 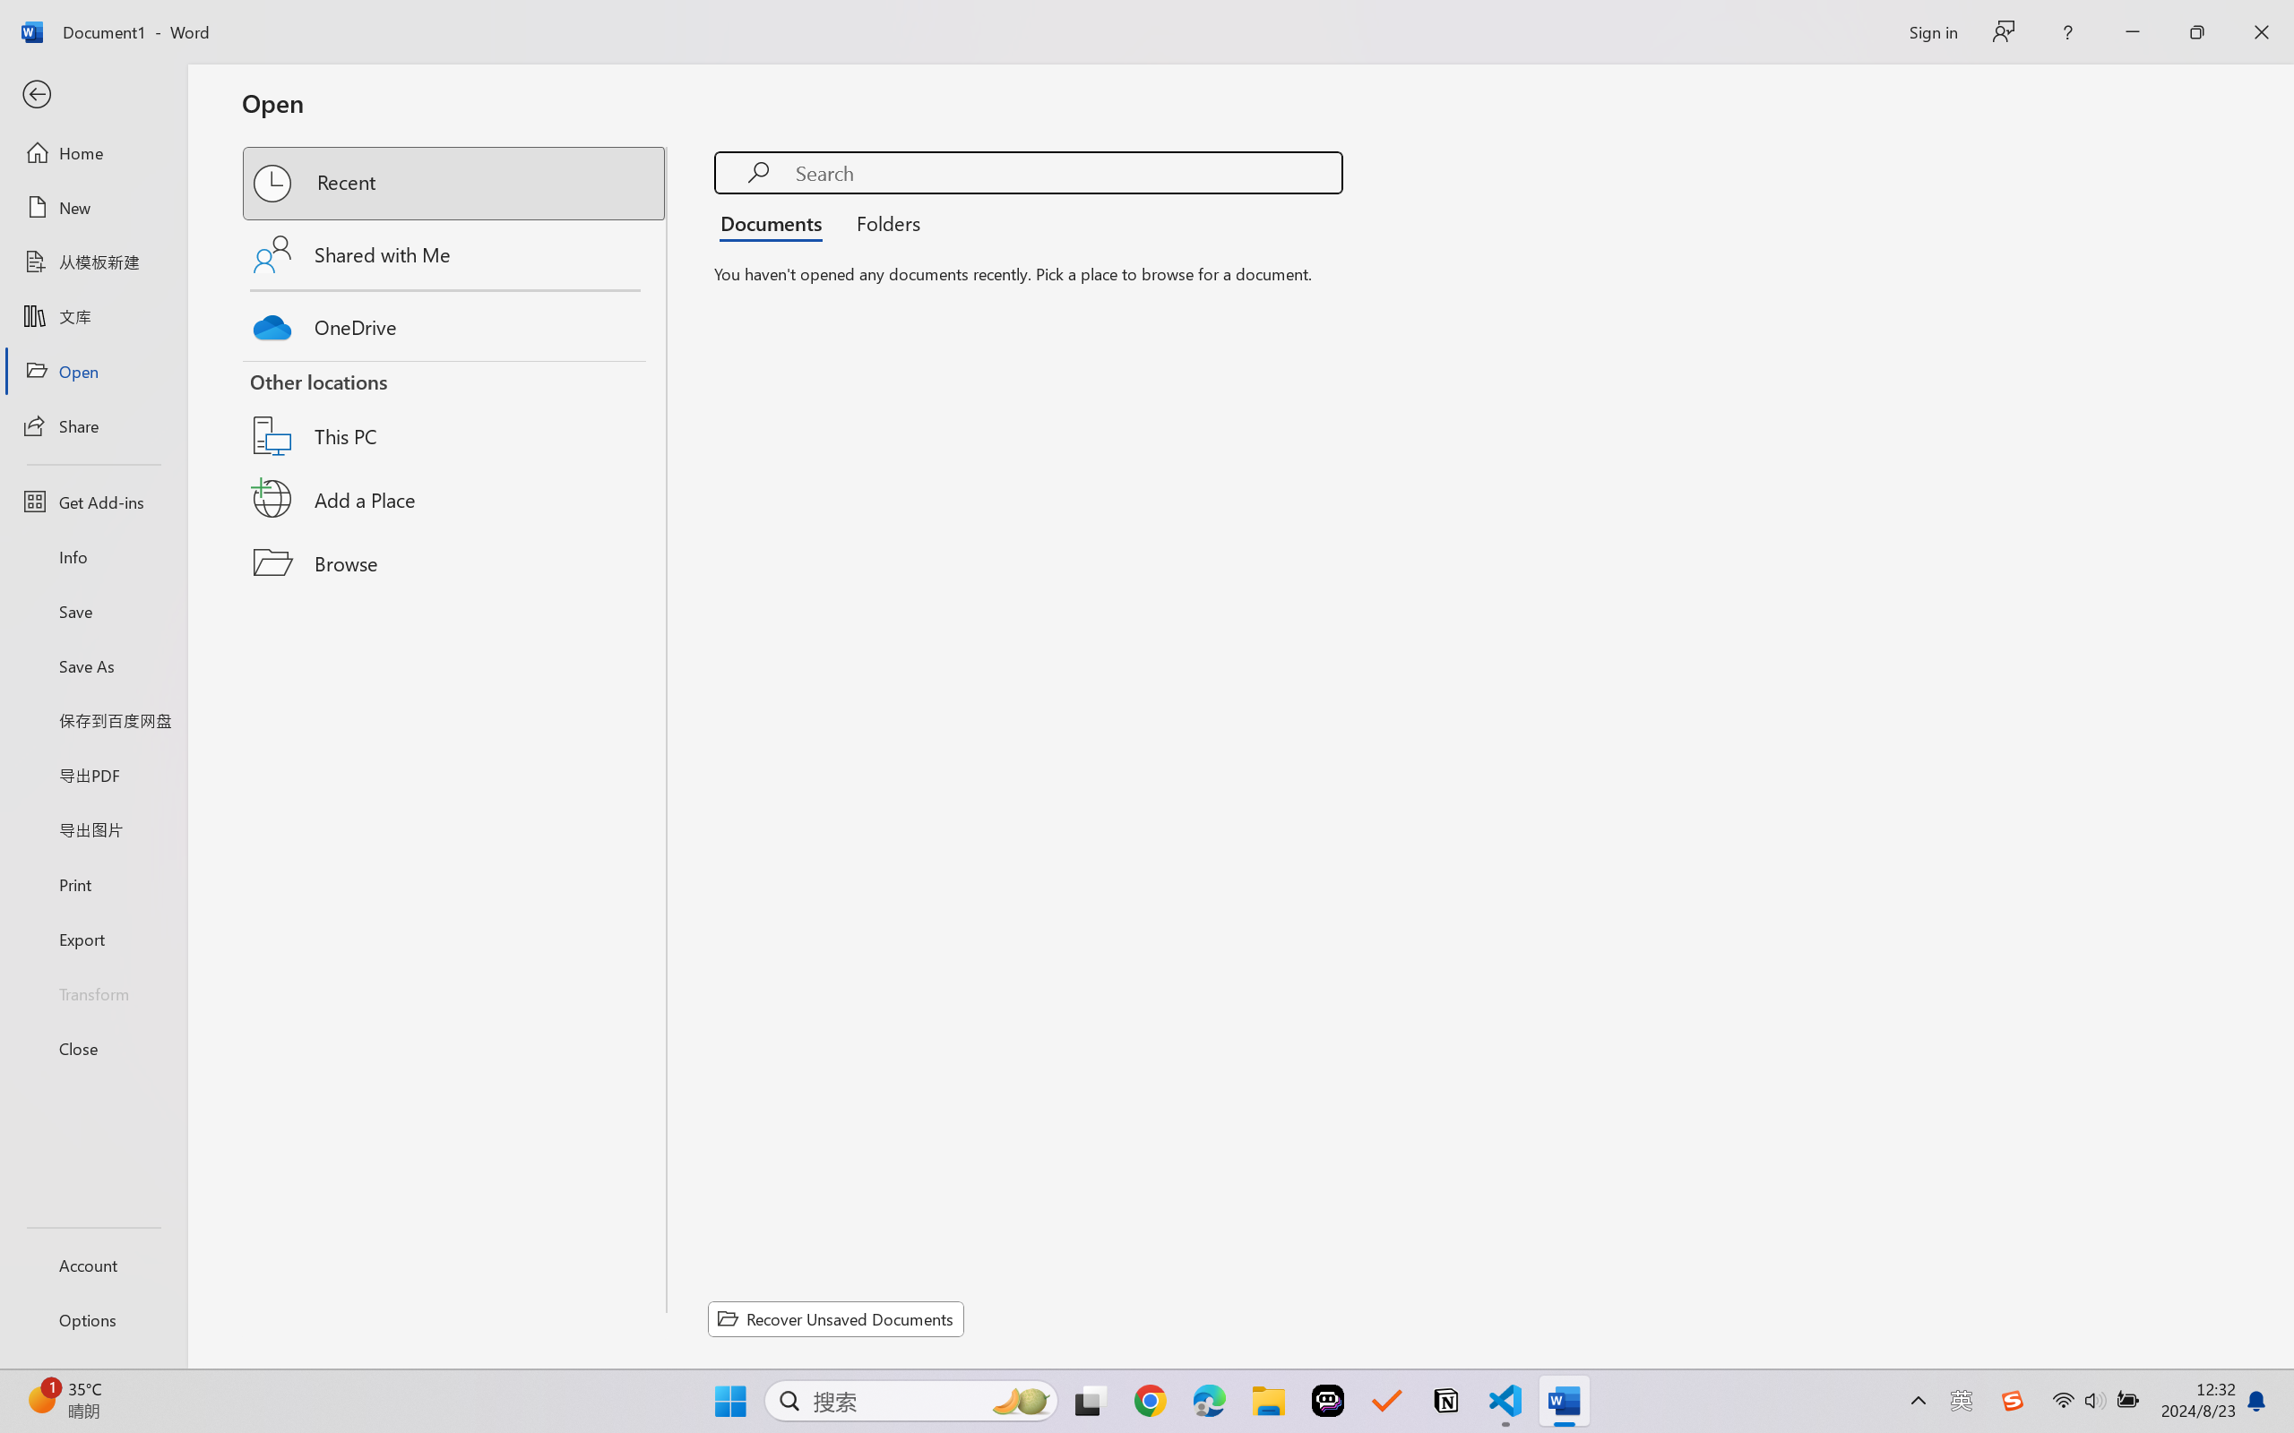 I want to click on Add a Place, so click(x=455, y=499).